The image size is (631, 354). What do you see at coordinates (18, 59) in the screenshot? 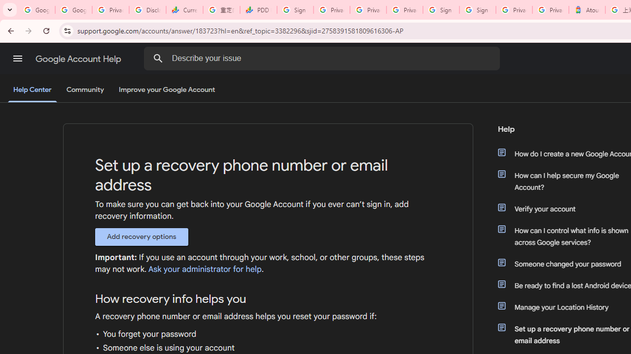
I see `Main menu` at bounding box center [18, 59].